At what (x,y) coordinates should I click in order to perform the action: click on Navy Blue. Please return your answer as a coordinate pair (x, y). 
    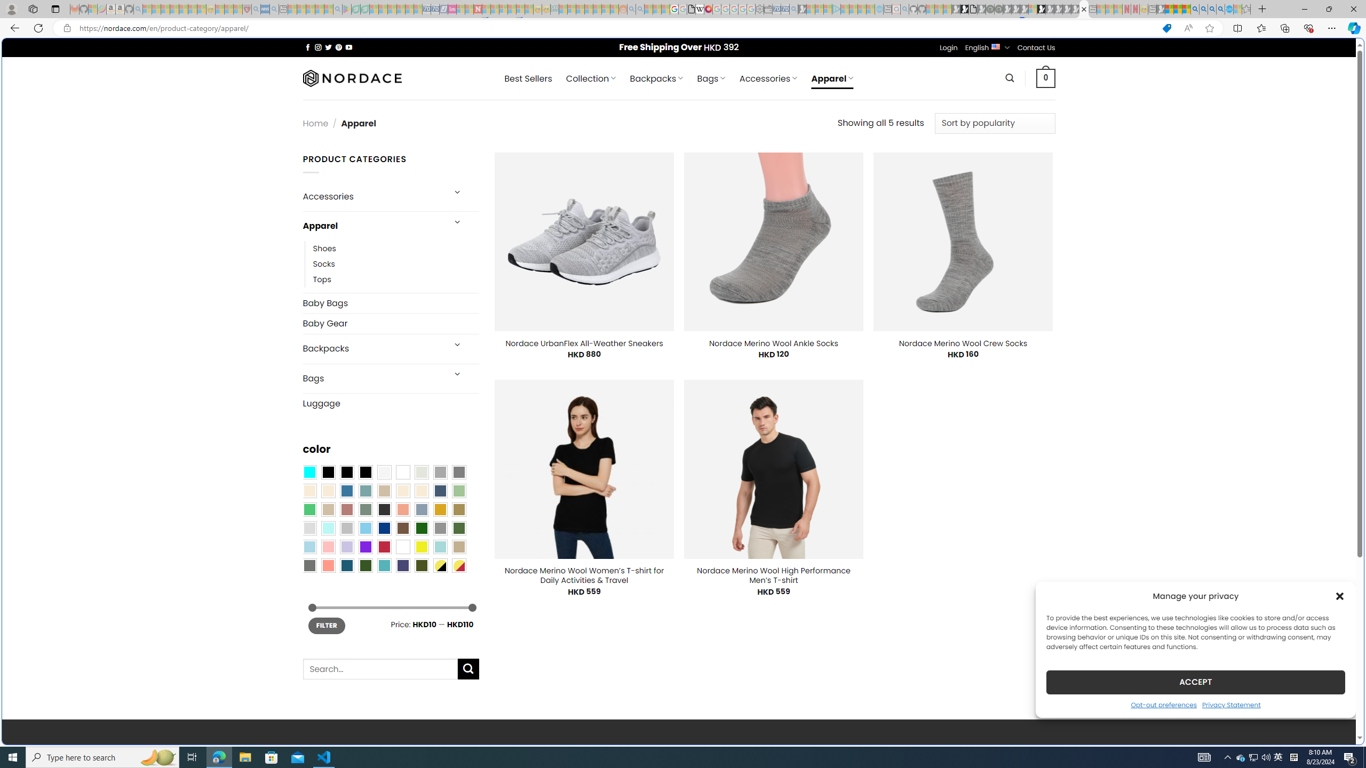
    Looking at the image, I should click on (384, 528).